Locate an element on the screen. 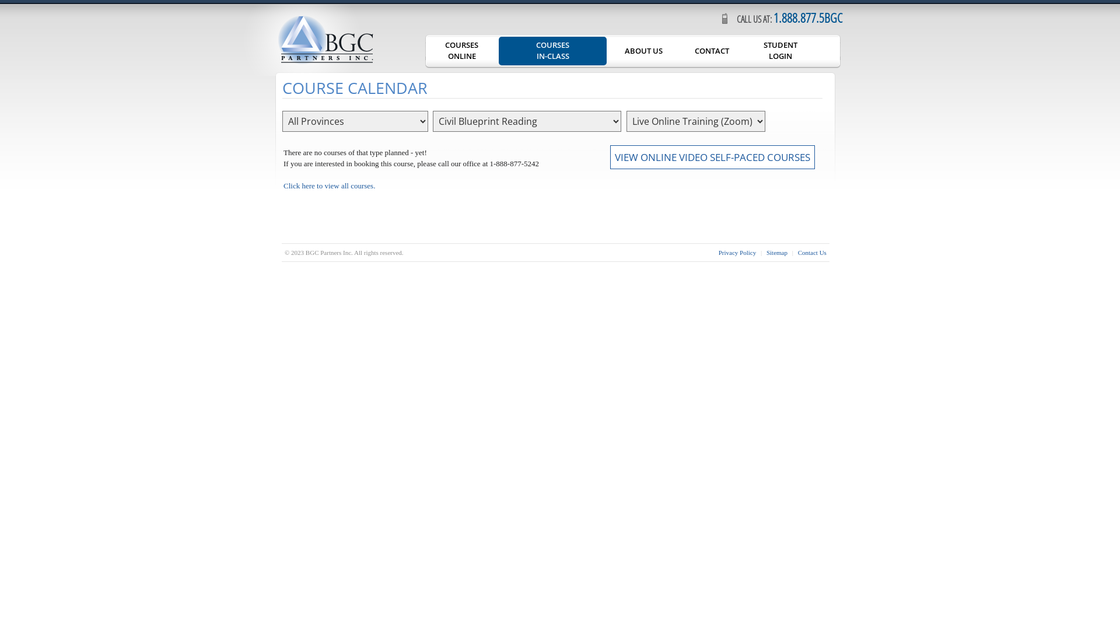 The width and height of the screenshot is (1120, 630). Contact Us is located at coordinates (812, 253).